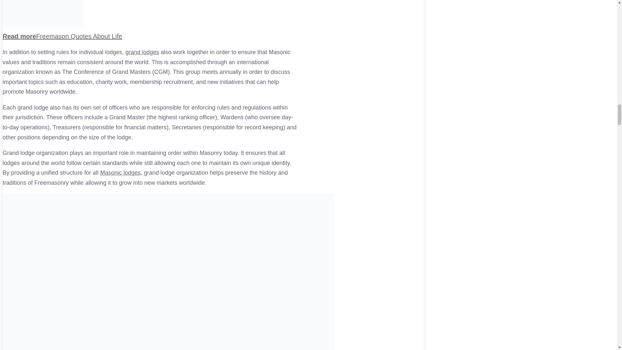 This screenshot has width=622, height=350. I want to click on Knights Templar Masonic Lodge, so click(120, 172).